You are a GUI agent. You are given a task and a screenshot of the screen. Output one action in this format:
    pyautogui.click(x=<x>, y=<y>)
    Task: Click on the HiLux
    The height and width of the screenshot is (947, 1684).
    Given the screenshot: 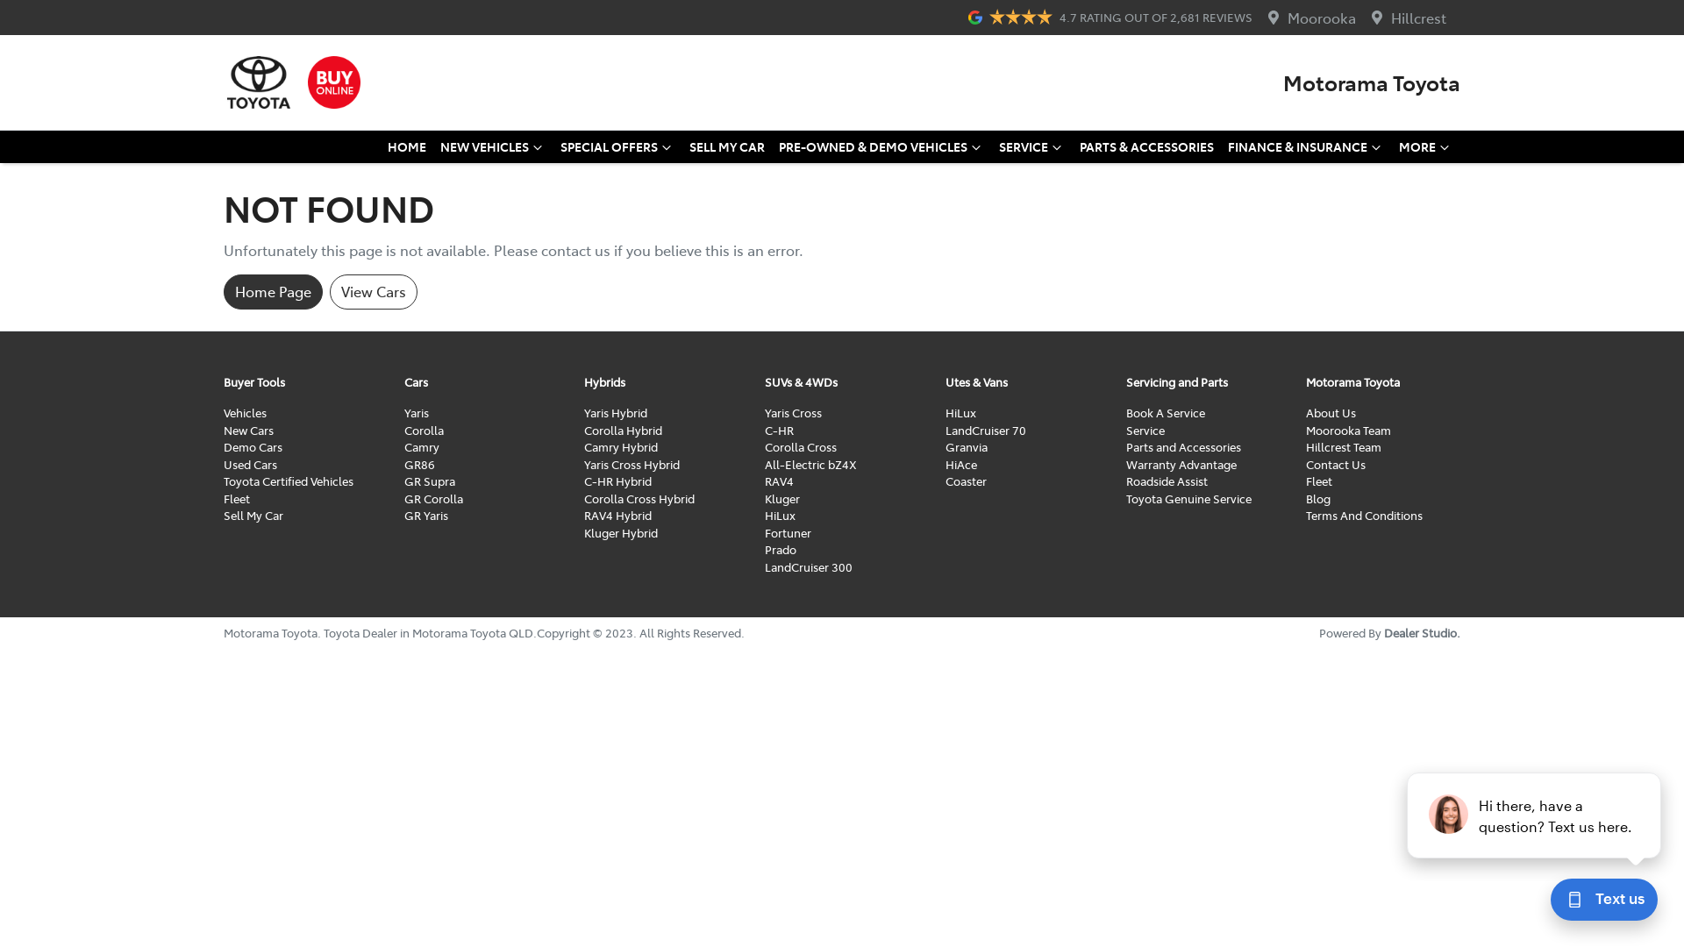 What is the action you would take?
    pyautogui.click(x=961, y=412)
    